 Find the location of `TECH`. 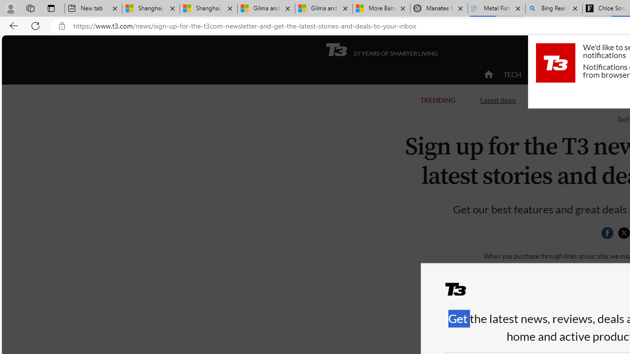

TECH is located at coordinates (512, 75).